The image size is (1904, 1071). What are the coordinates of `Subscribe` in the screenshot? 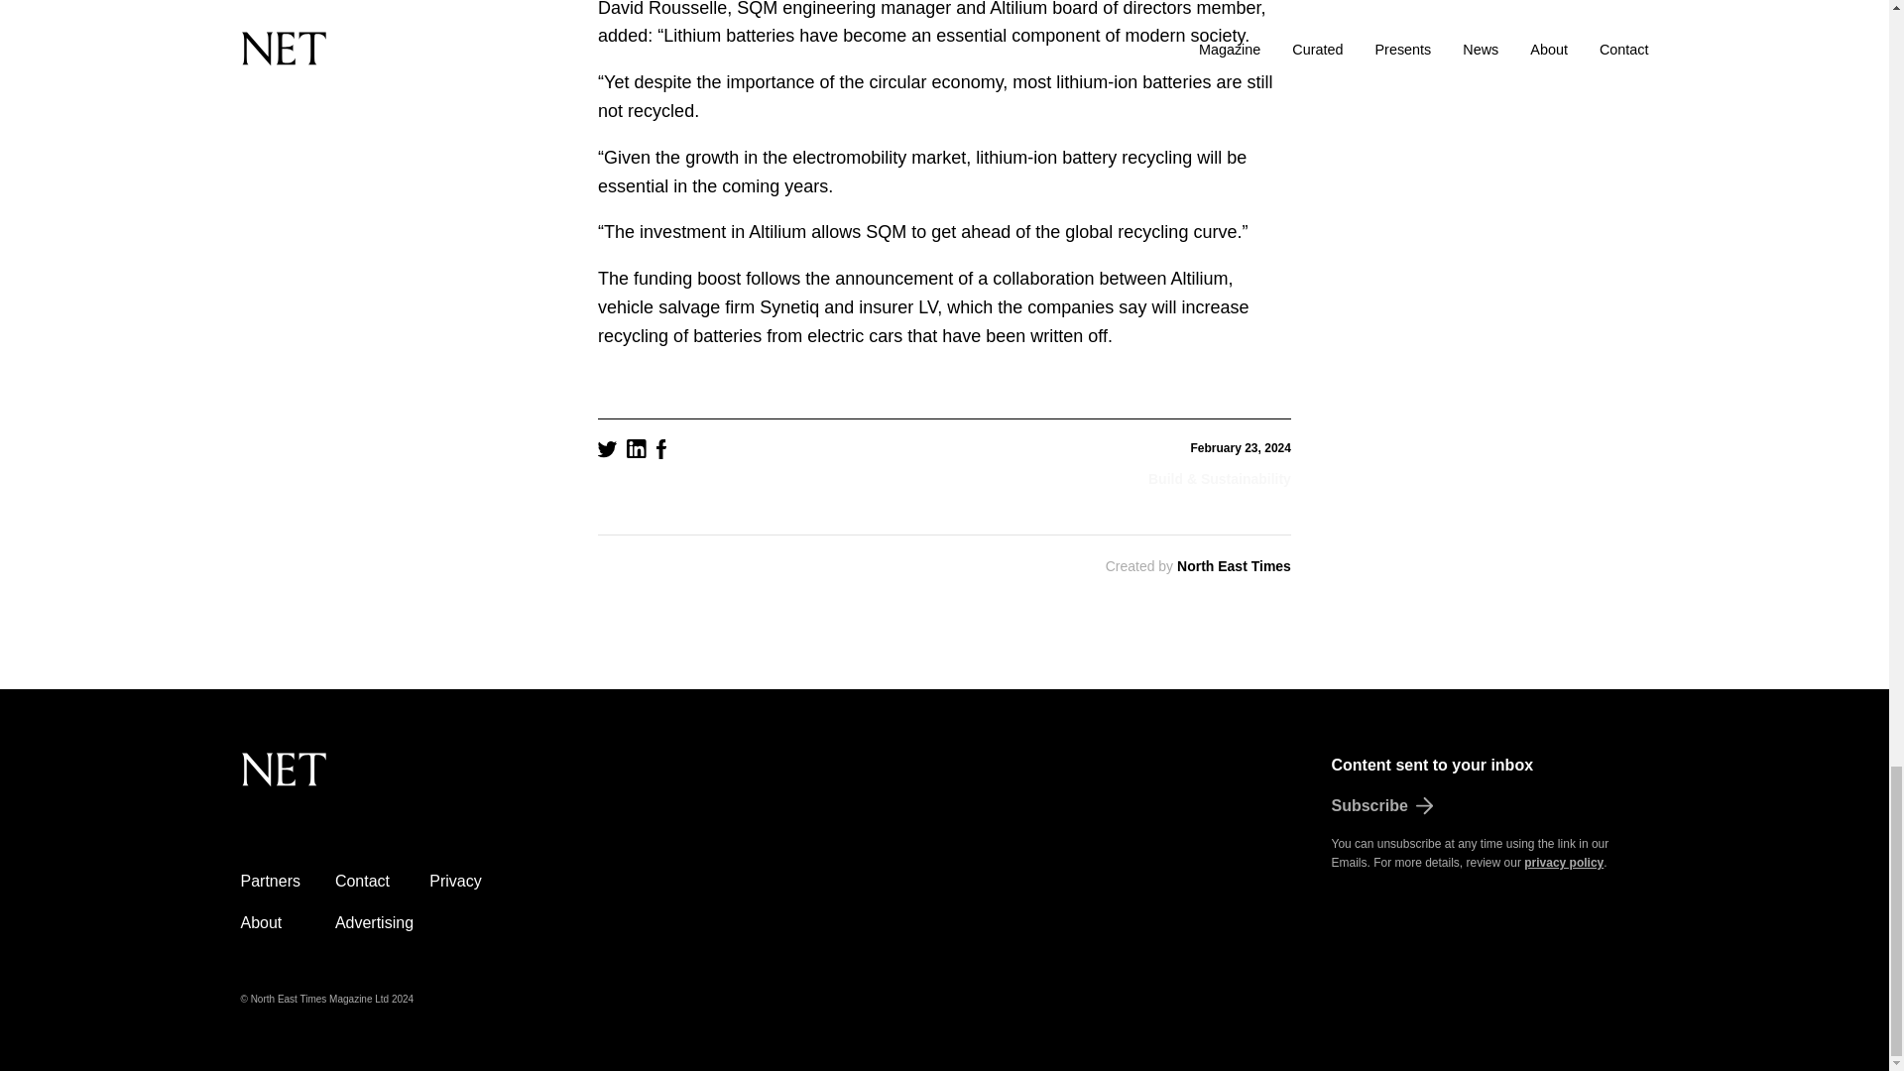 It's located at (1489, 806).